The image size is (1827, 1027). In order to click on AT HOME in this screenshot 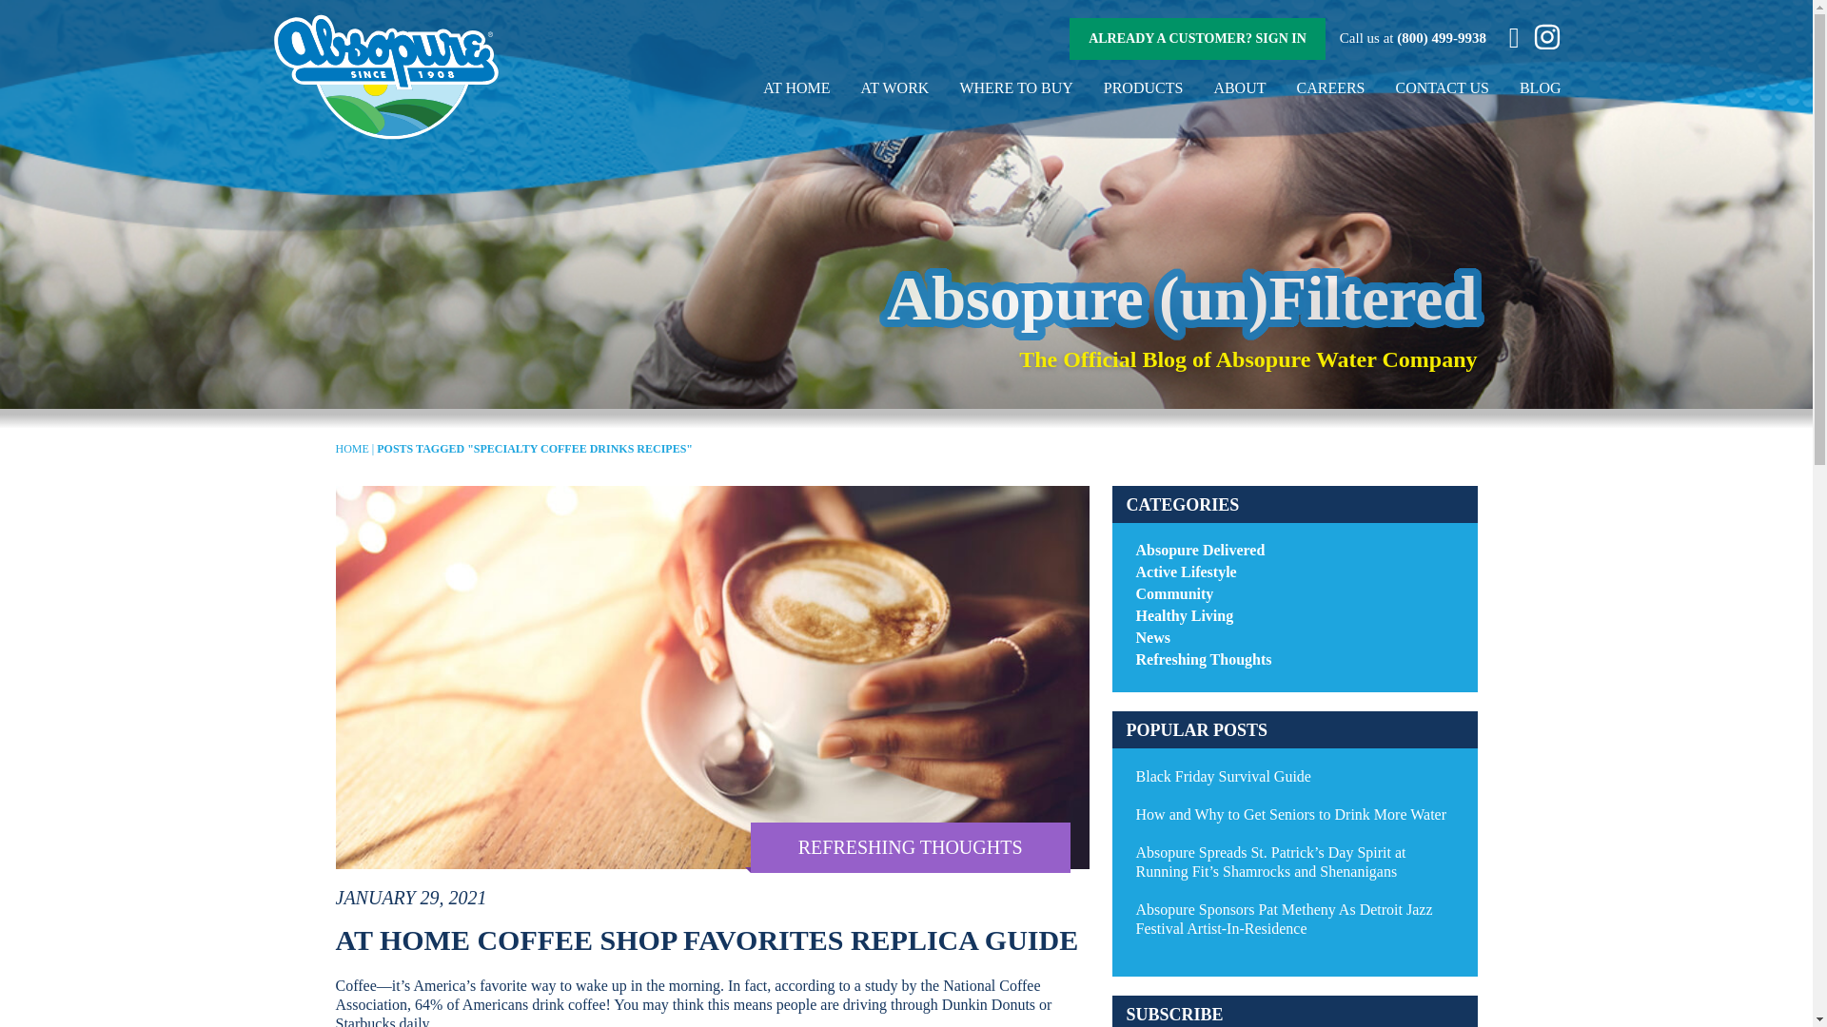, I will do `click(796, 87)`.